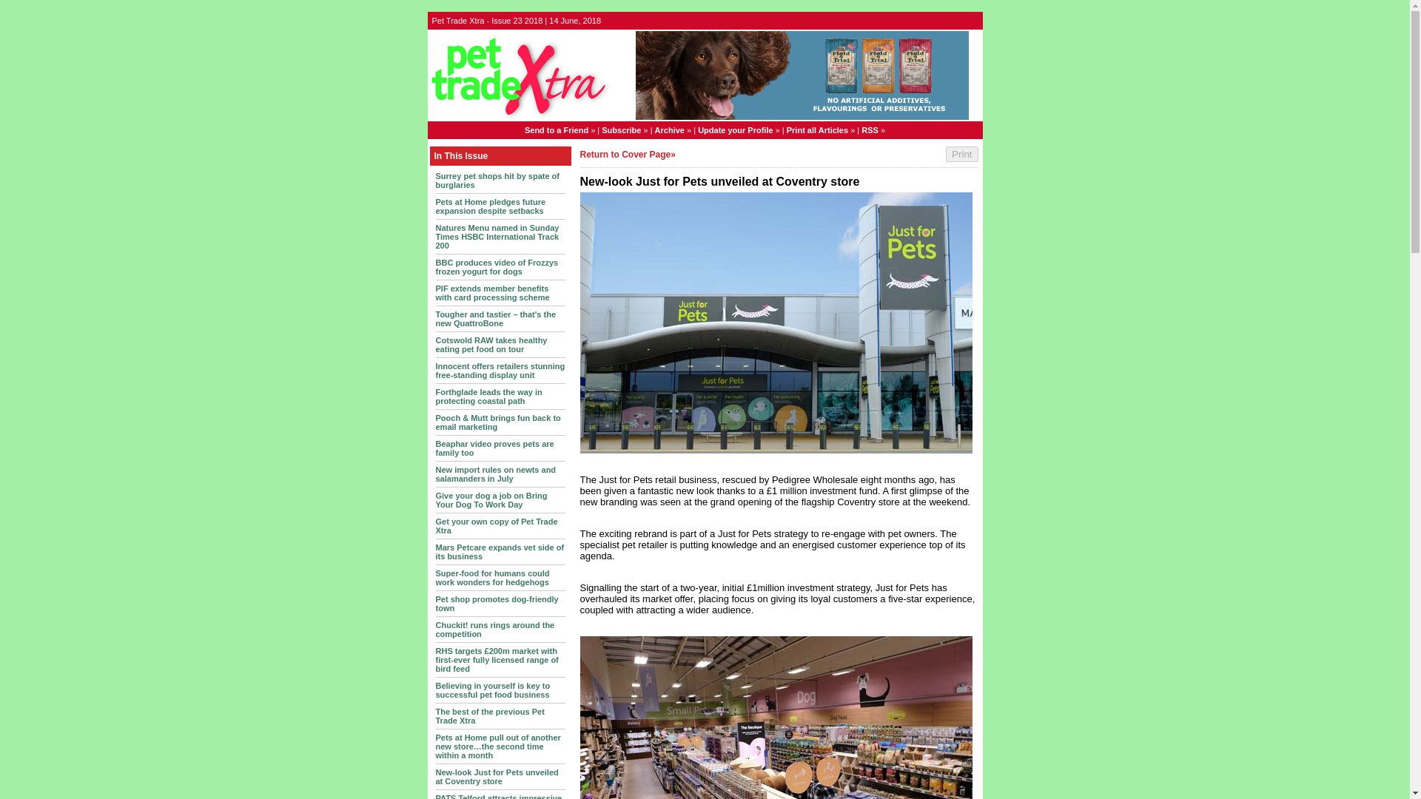  I want to click on Beaphar video proves pets are family too, so click(494, 448).